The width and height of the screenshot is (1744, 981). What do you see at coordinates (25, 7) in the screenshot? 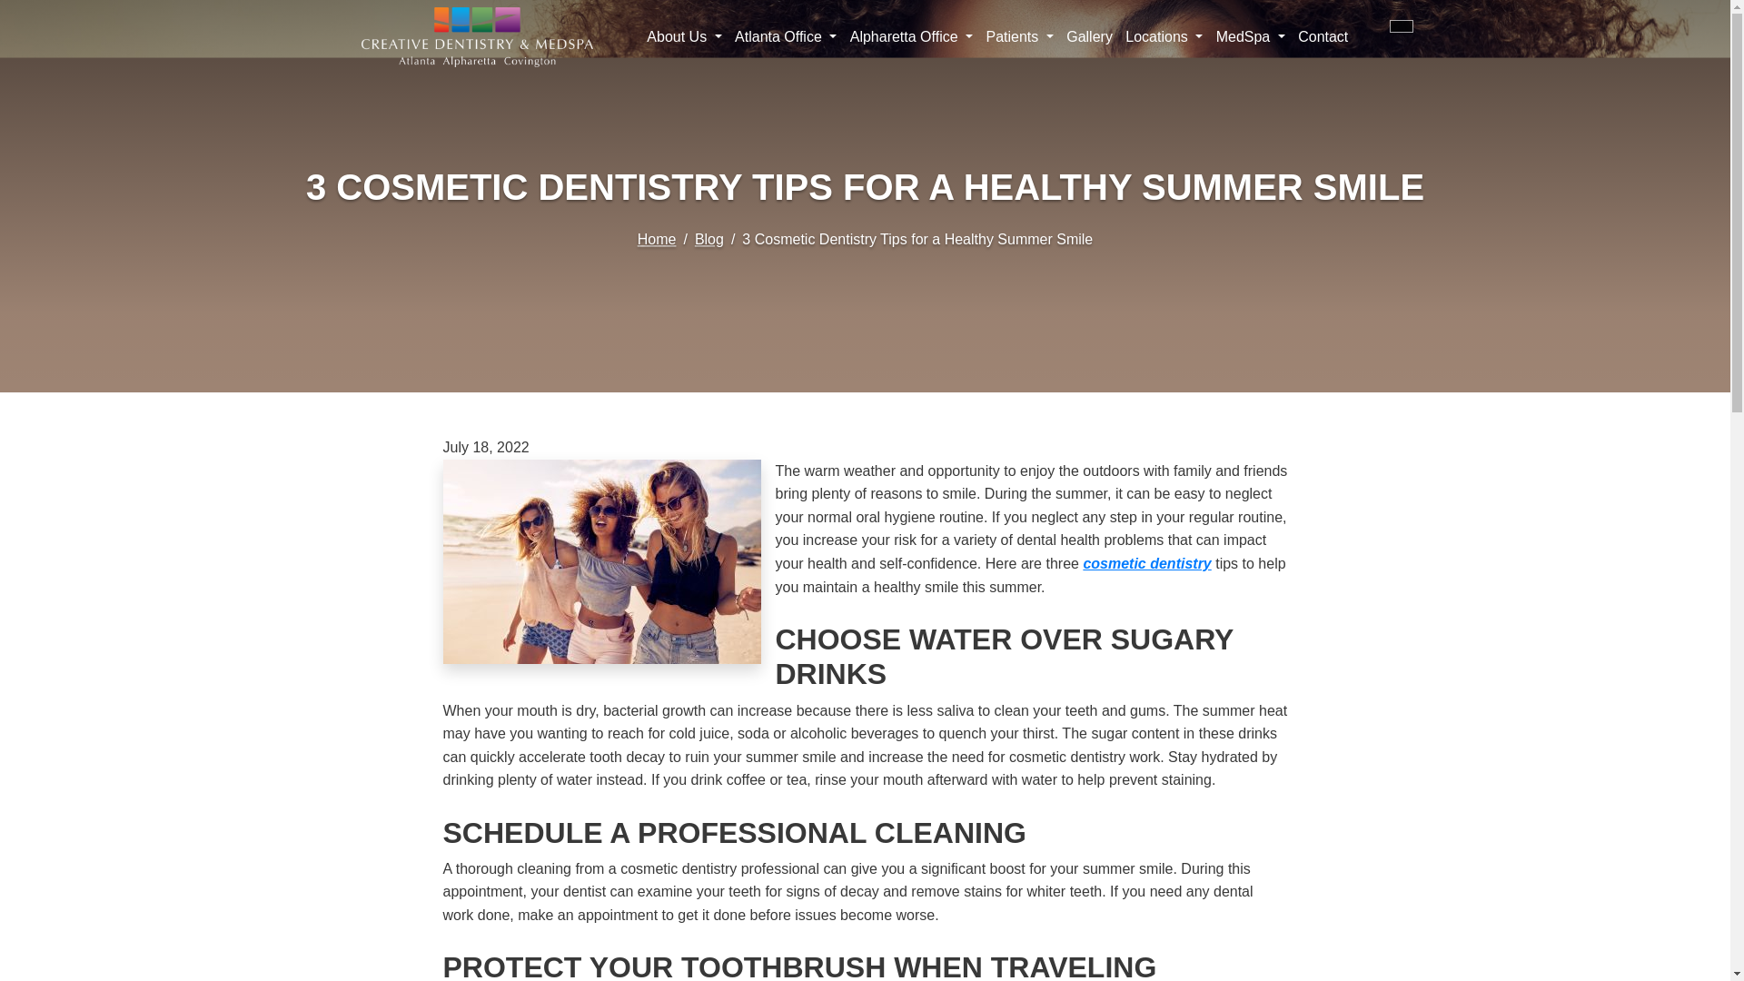
I see `SKIP TO MAIN CONTENT` at bounding box center [25, 7].